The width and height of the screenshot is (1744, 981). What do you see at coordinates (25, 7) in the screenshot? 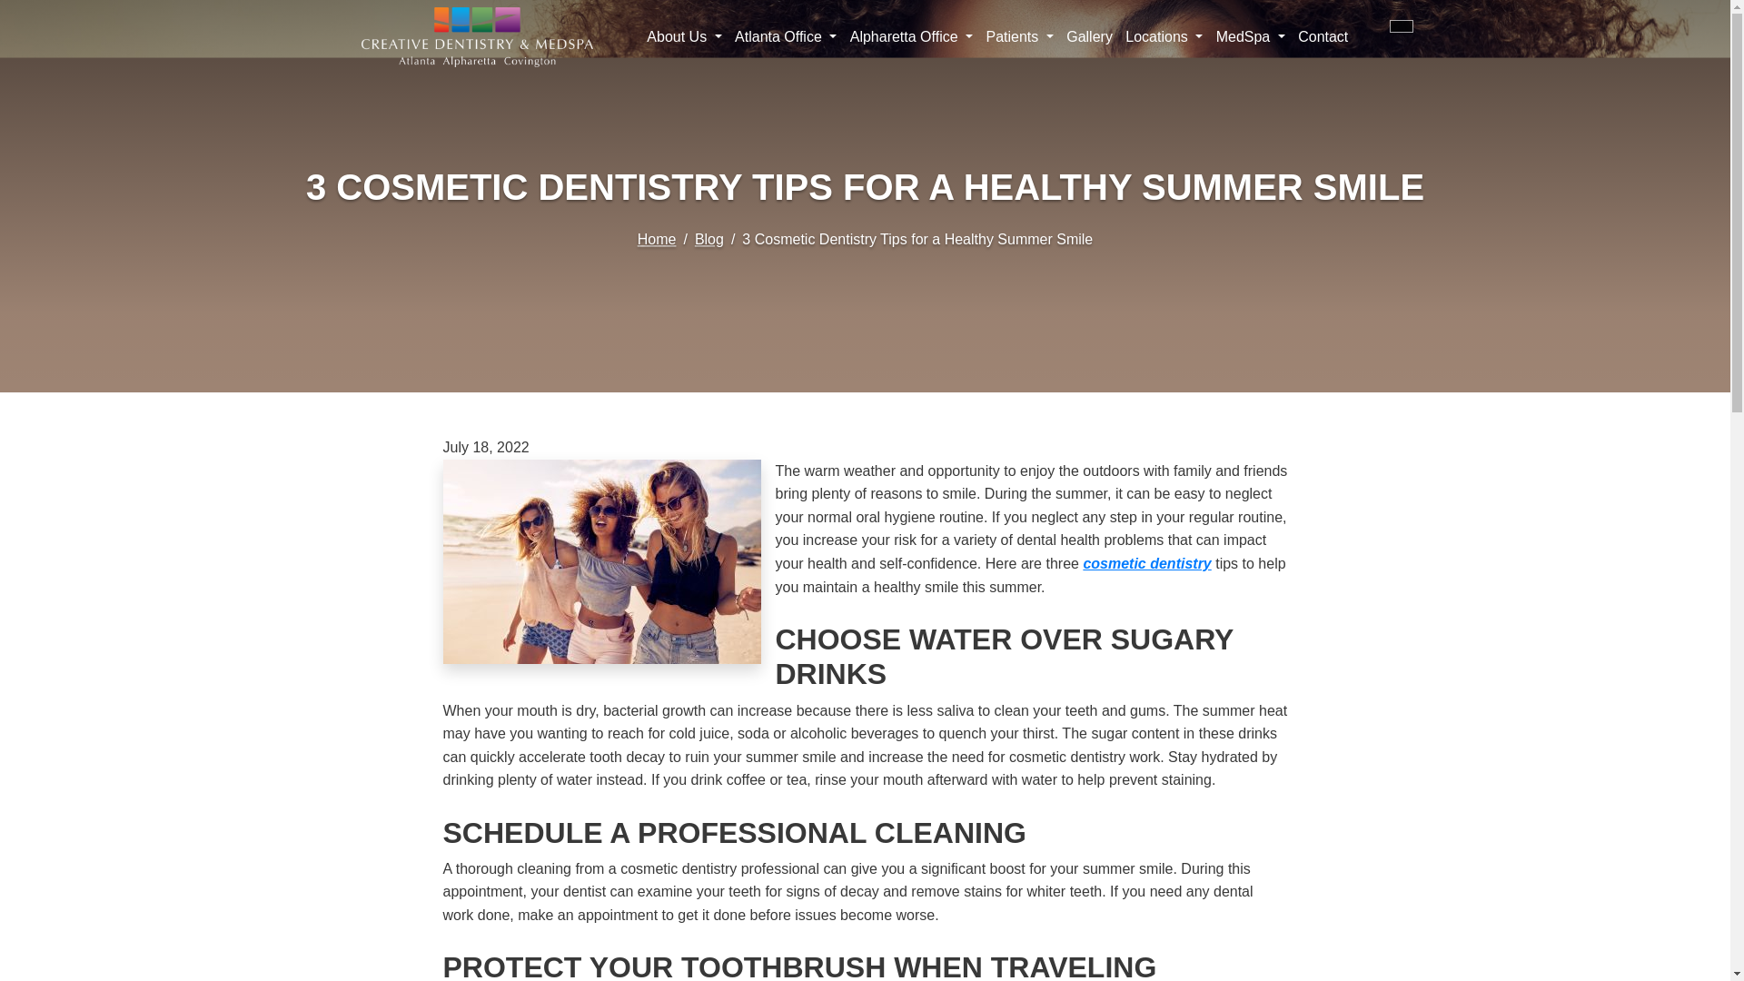
I see `SKIP TO MAIN CONTENT` at bounding box center [25, 7].